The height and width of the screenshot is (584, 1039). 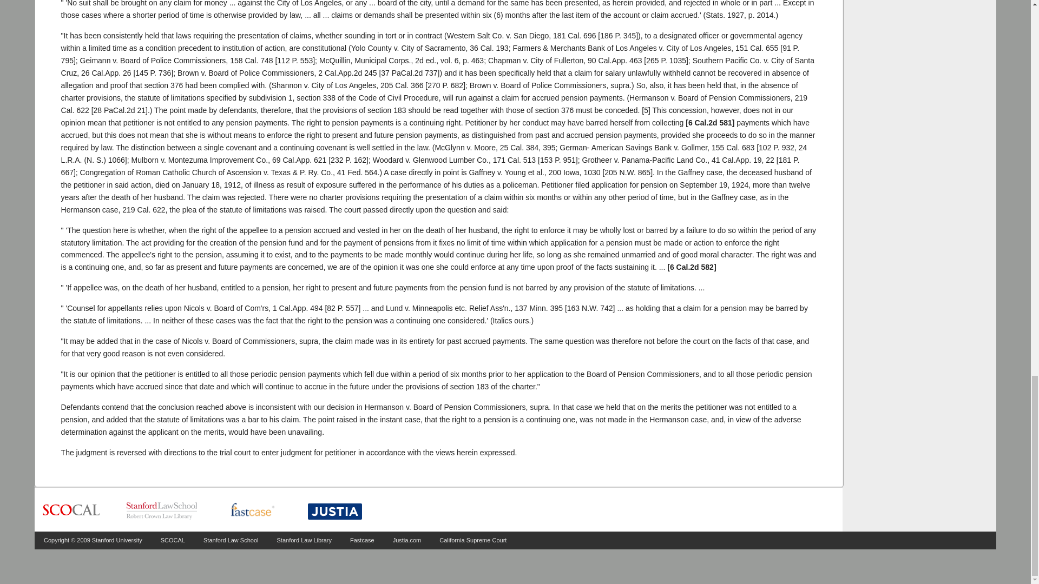 I want to click on Stanford Law Library, so click(x=305, y=540).